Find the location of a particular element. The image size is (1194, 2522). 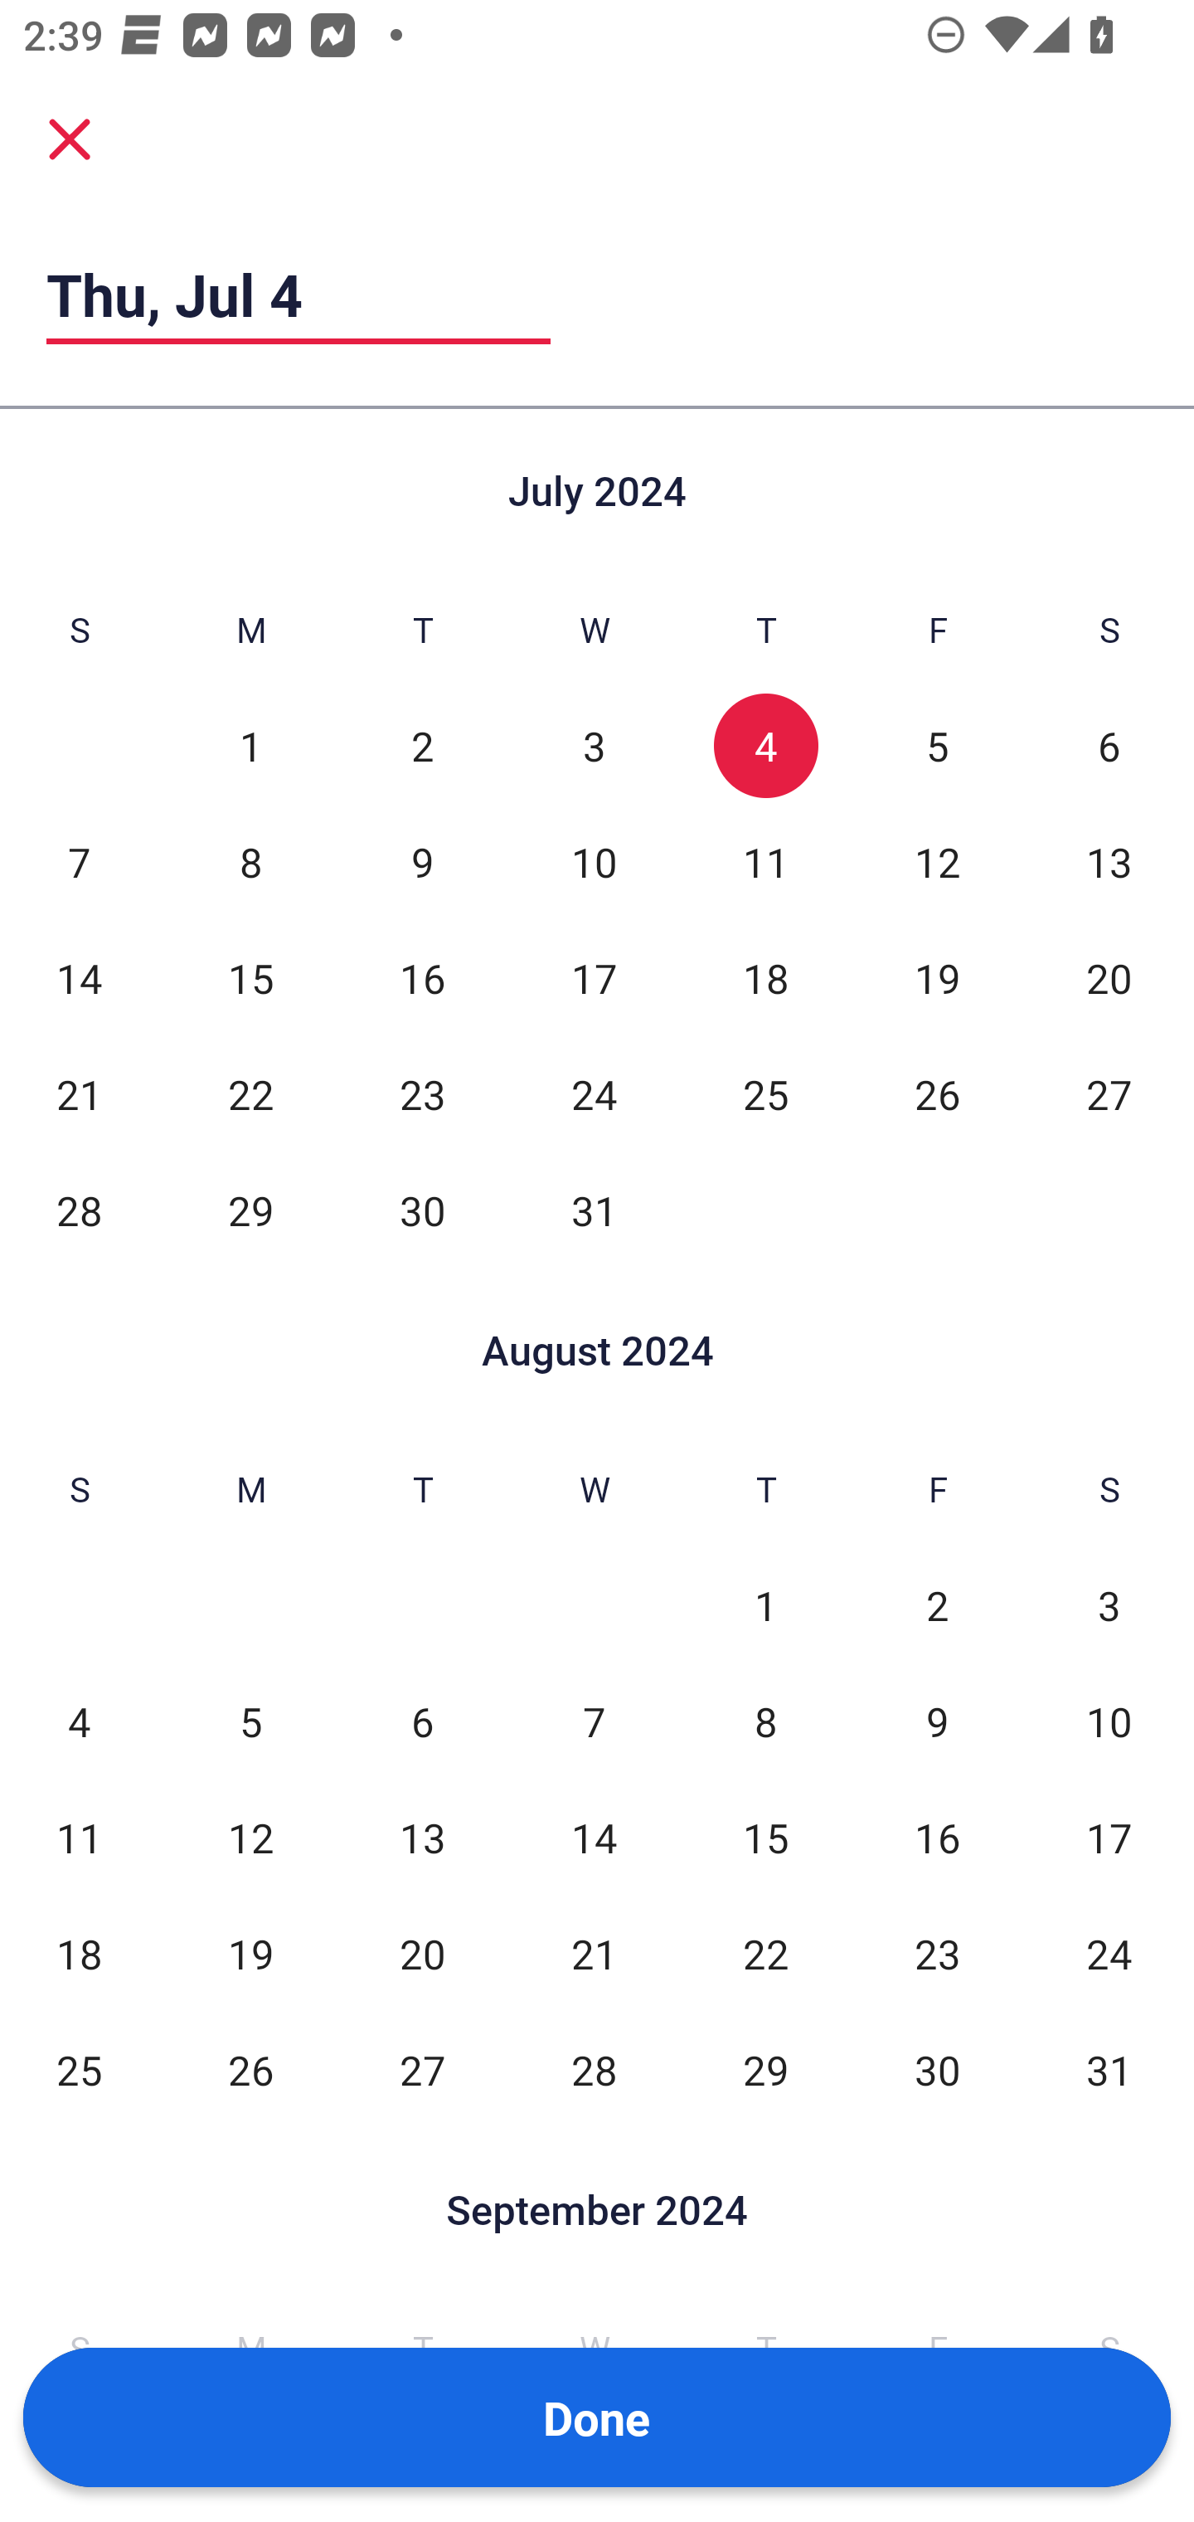

10 Wed, Jul 10, Not Selected is located at coordinates (594, 862).